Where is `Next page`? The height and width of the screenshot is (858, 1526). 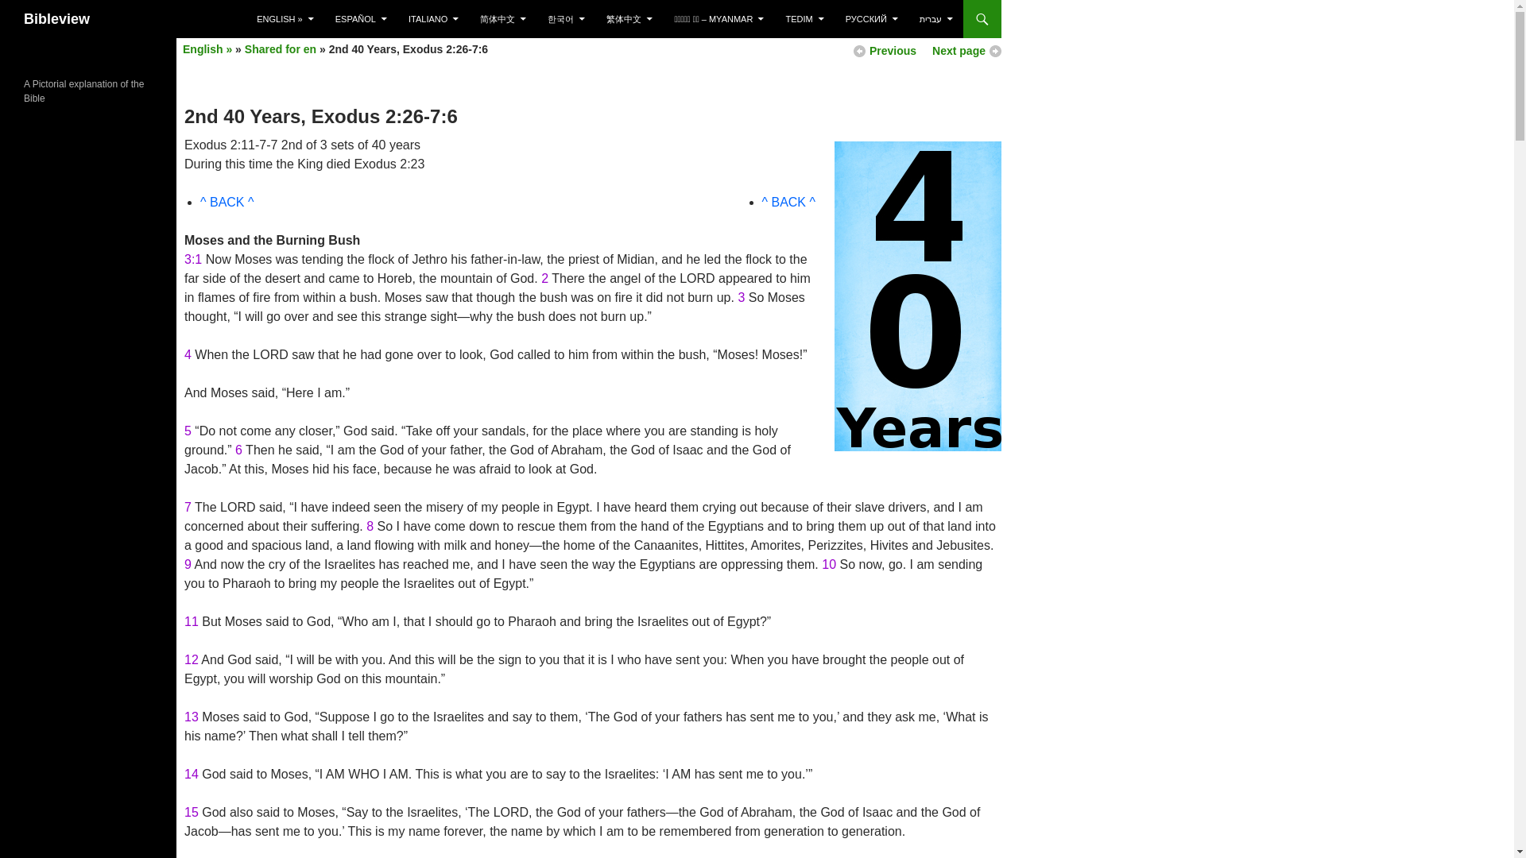 Next page is located at coordinates (966, 51).